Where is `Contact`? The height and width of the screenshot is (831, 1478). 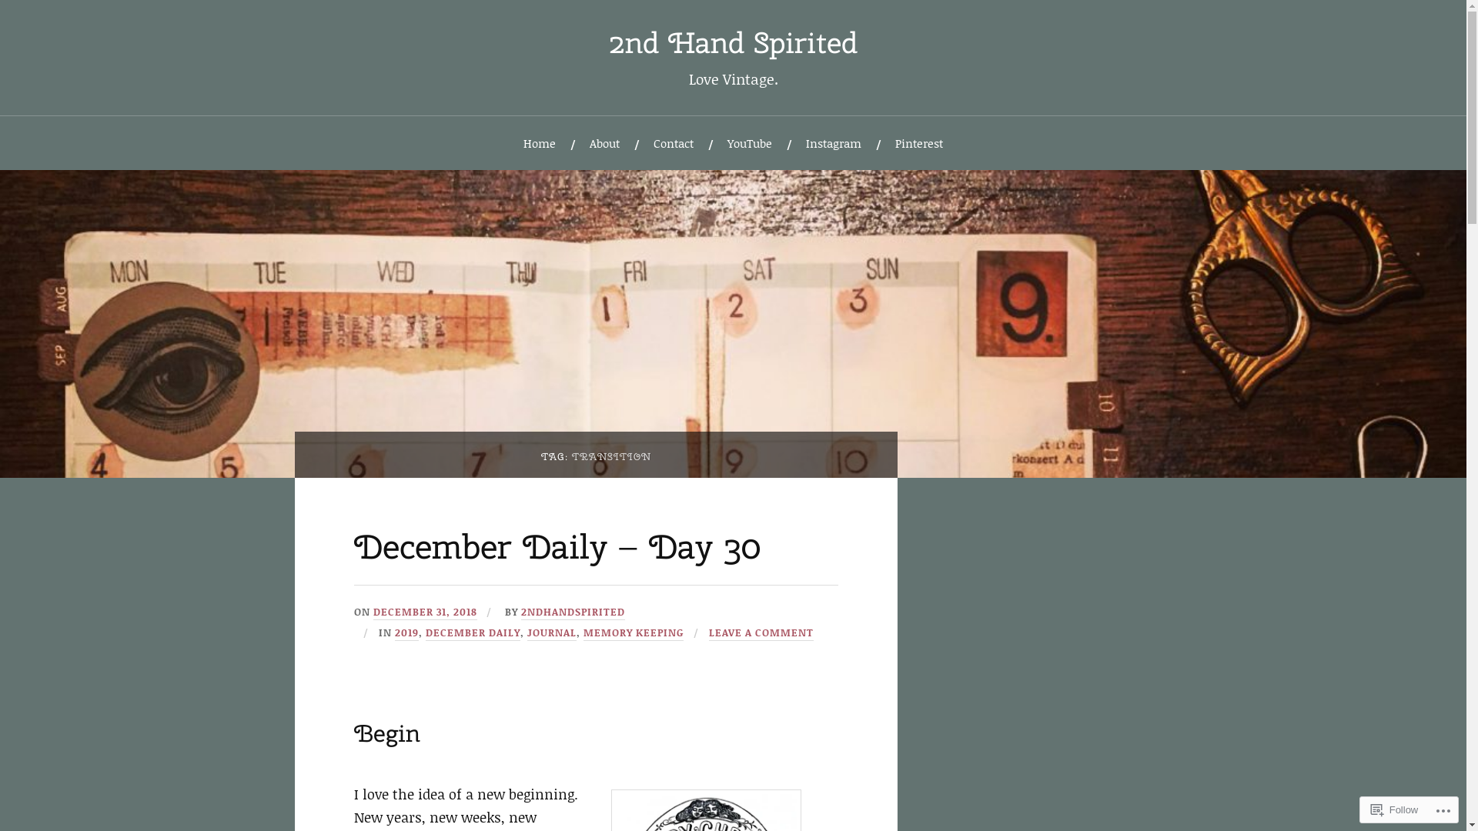
Contact is located at coordinates (674, 143).